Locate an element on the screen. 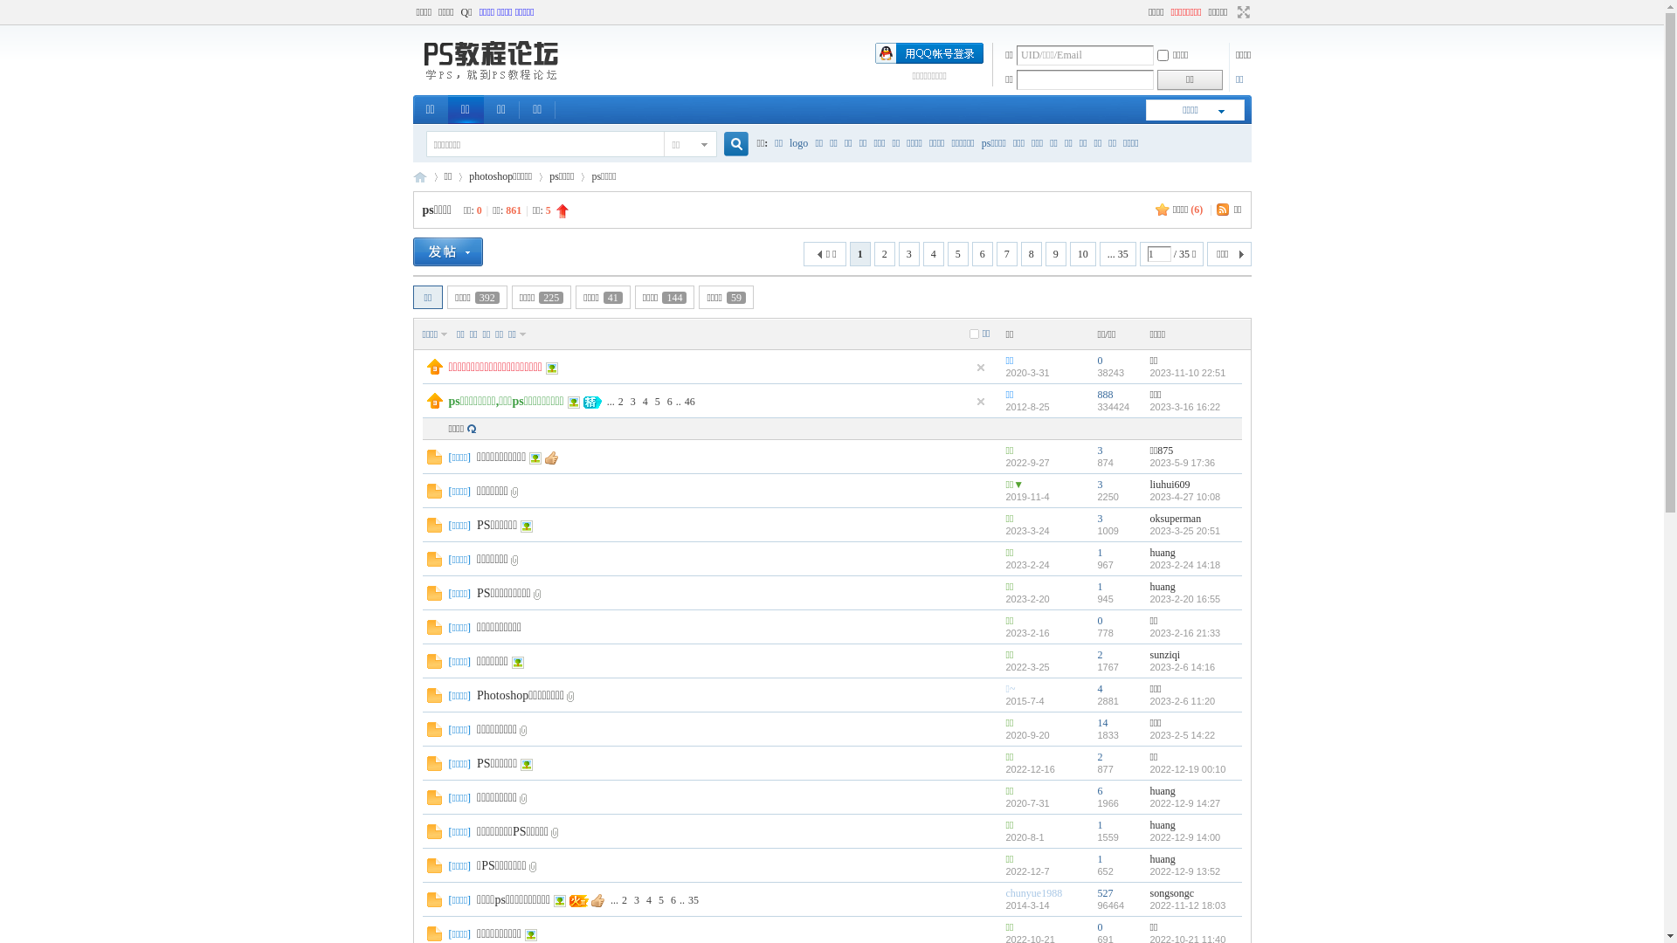  2022-11-12 18:03 is located at coordinates (1188, 905).